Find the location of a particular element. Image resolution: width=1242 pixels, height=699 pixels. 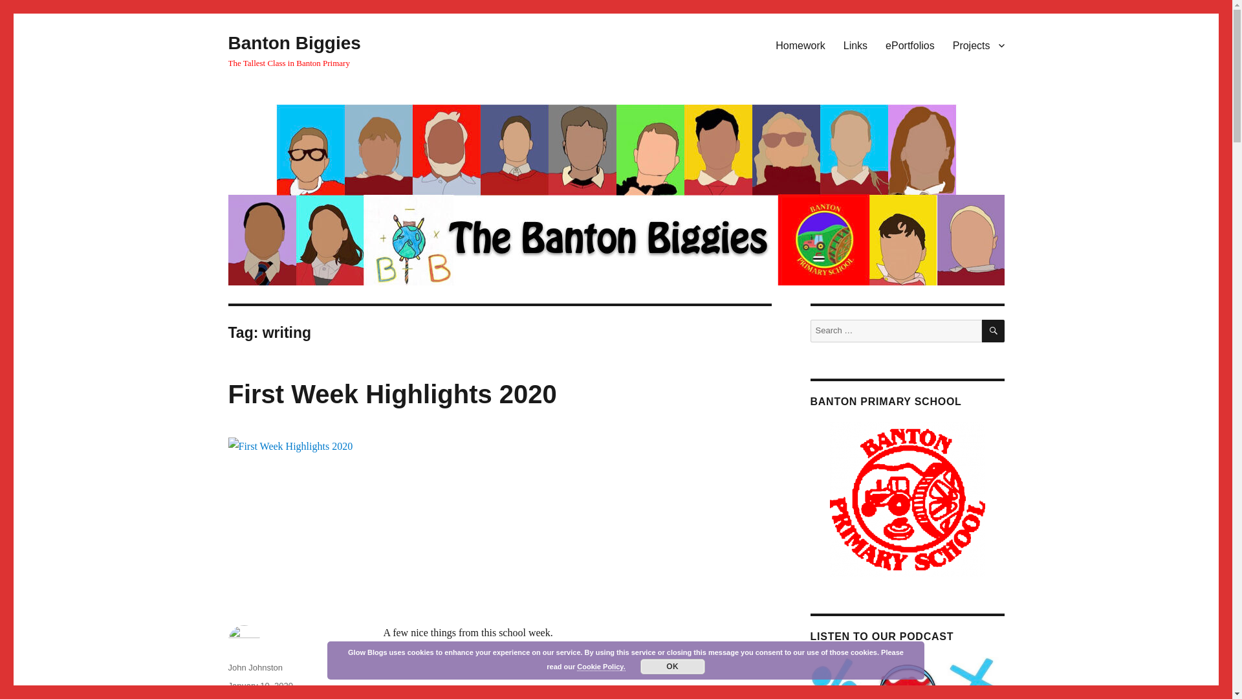

ePortfolios is located at coordinates (910, 45).